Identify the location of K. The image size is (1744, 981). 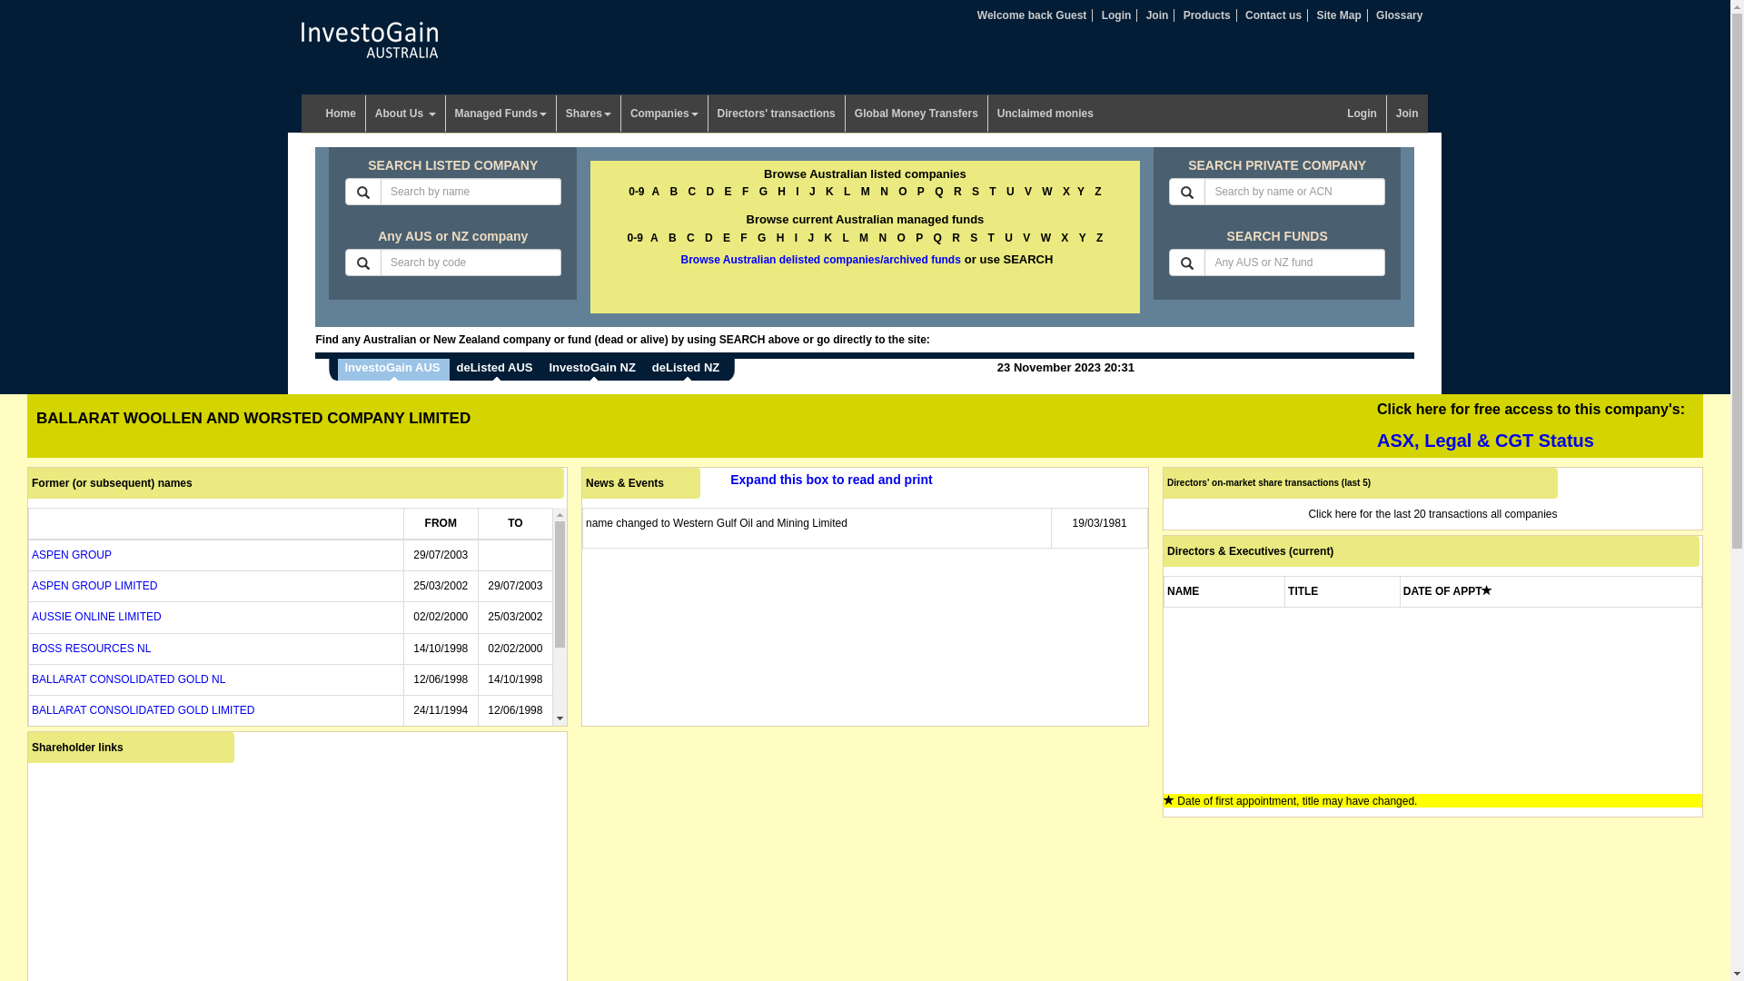
(830, 192).